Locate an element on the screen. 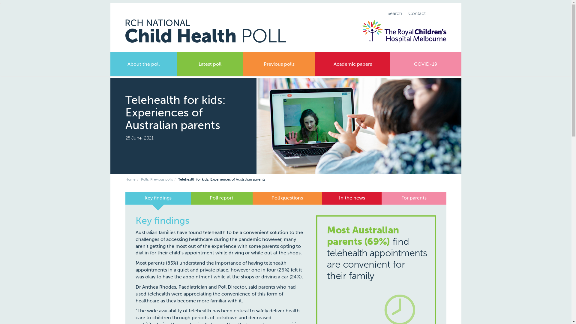 This screenshot has width=576, height=324. Previous polls is located at coordinates (161, 179).